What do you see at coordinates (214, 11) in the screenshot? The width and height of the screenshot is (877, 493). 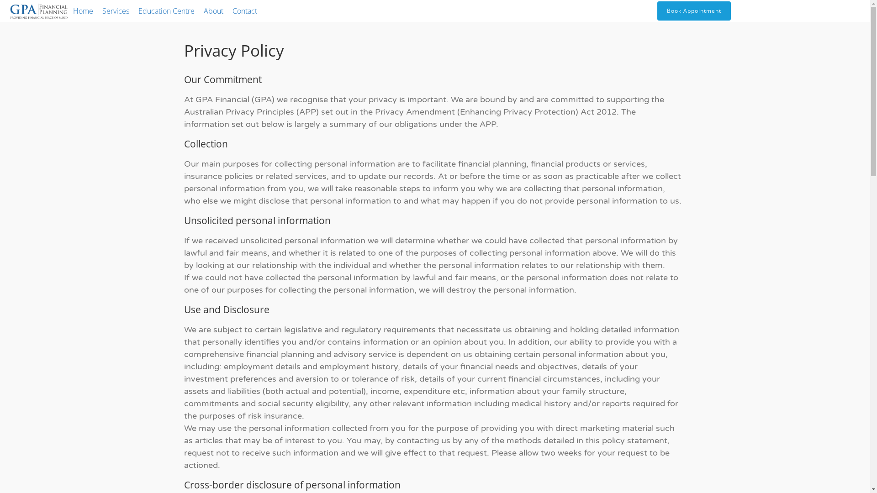 I see `About` at bounding box center [214, 11].